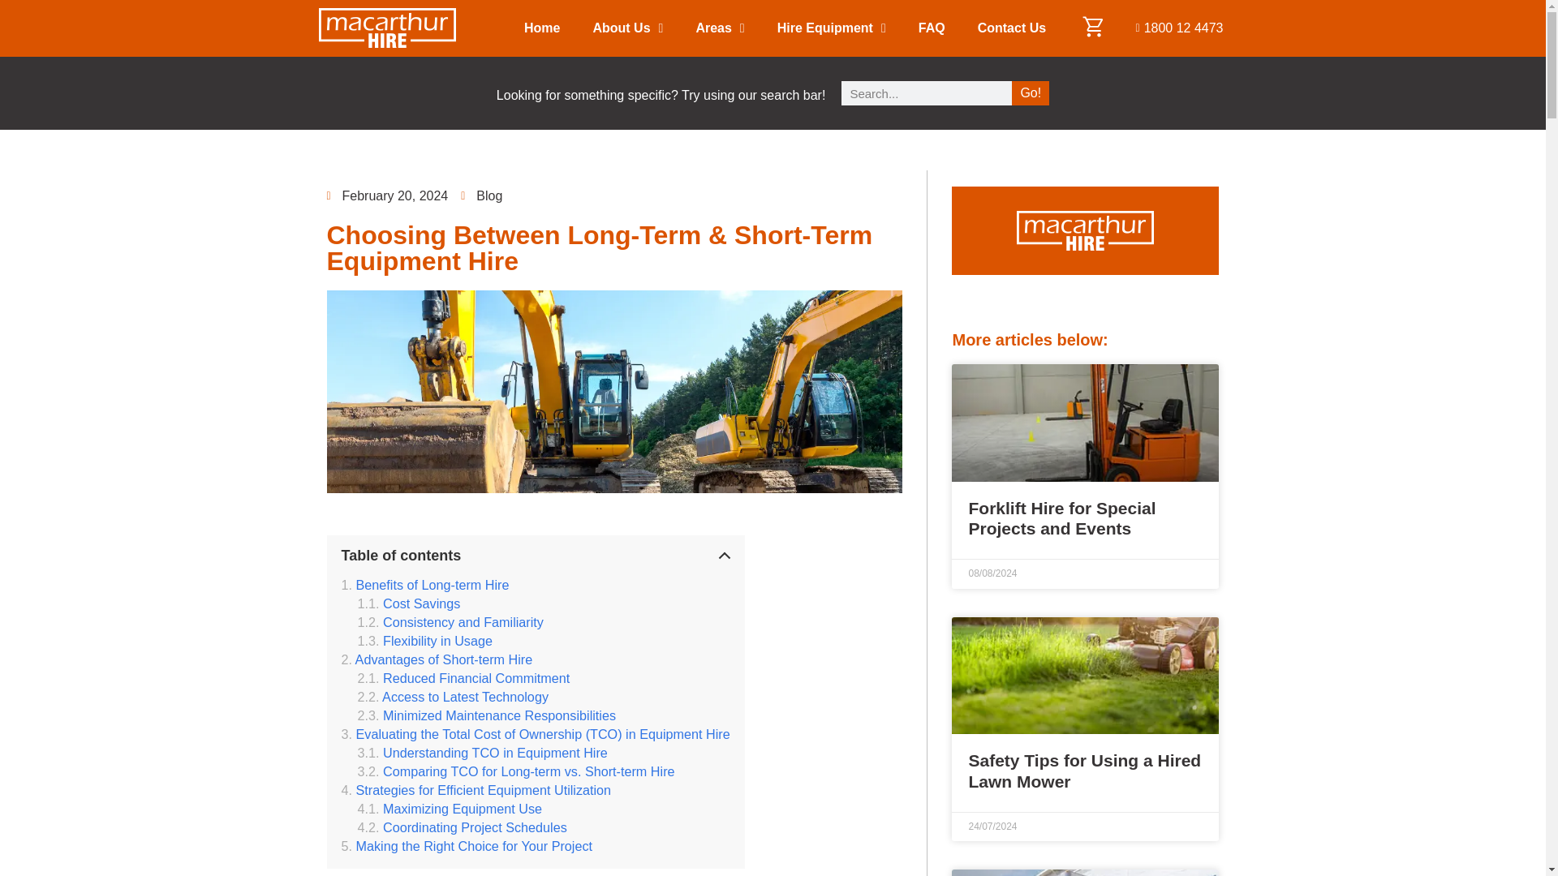 Image resolution: width=1558 pixels, height=876 pixels. Describe the element at coordinates (932, 28) in the screenshot. I see `FAQ` at that location.